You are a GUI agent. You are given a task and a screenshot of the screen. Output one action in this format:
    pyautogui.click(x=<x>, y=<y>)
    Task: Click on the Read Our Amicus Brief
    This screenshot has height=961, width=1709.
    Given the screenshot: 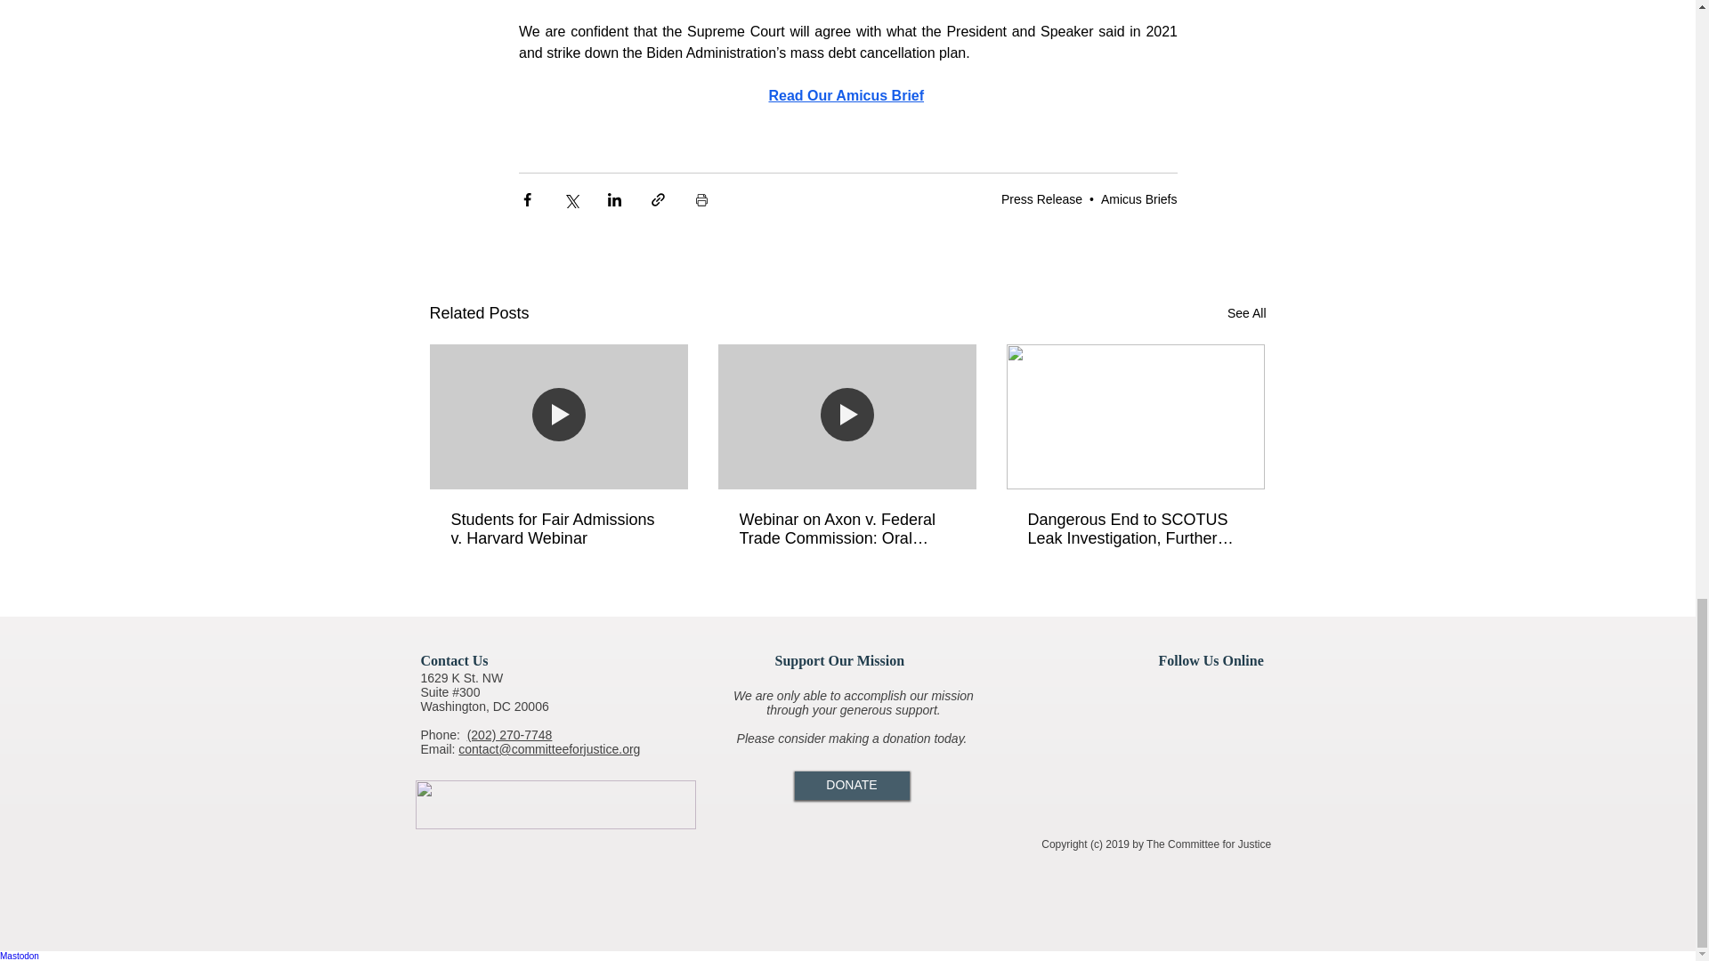 What is the action you would take?
    pyautogui.click(x=846, y=95)
    